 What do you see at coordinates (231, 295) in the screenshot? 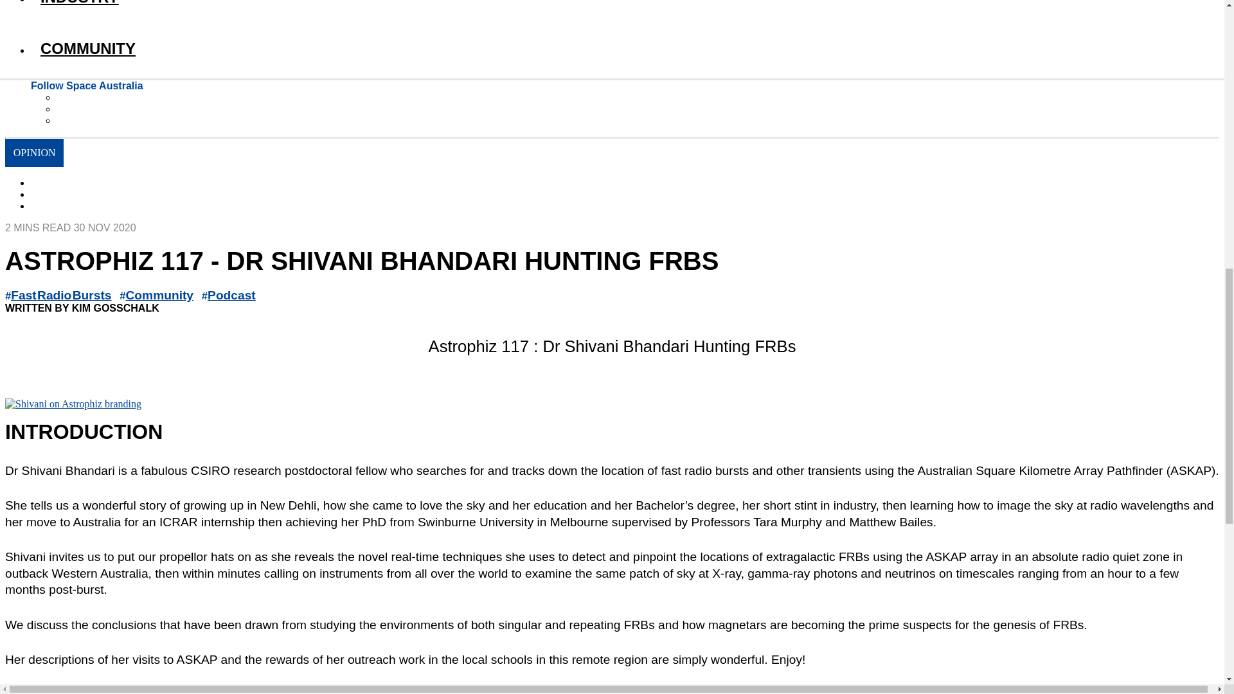
I see `Podcast` at bounding box center [231, 295].